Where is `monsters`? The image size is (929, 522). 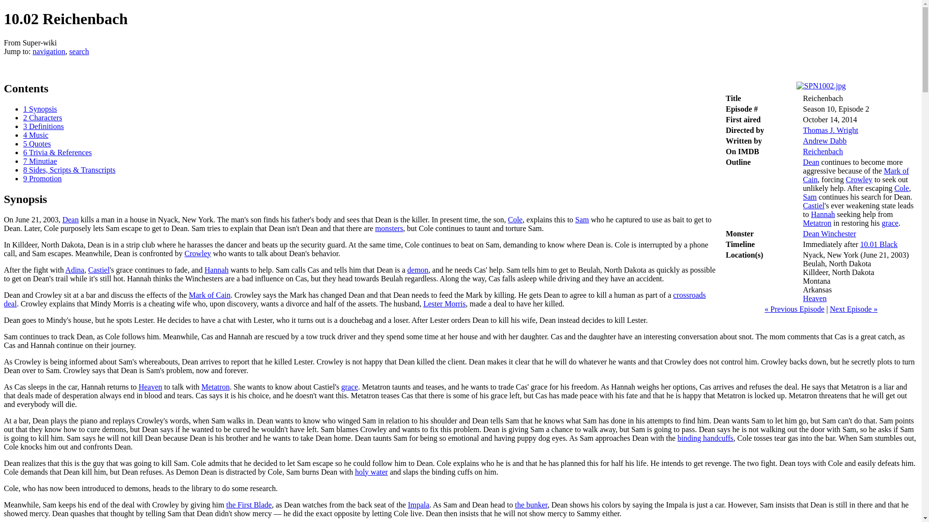 monsters is located at coordinates (389, 228).